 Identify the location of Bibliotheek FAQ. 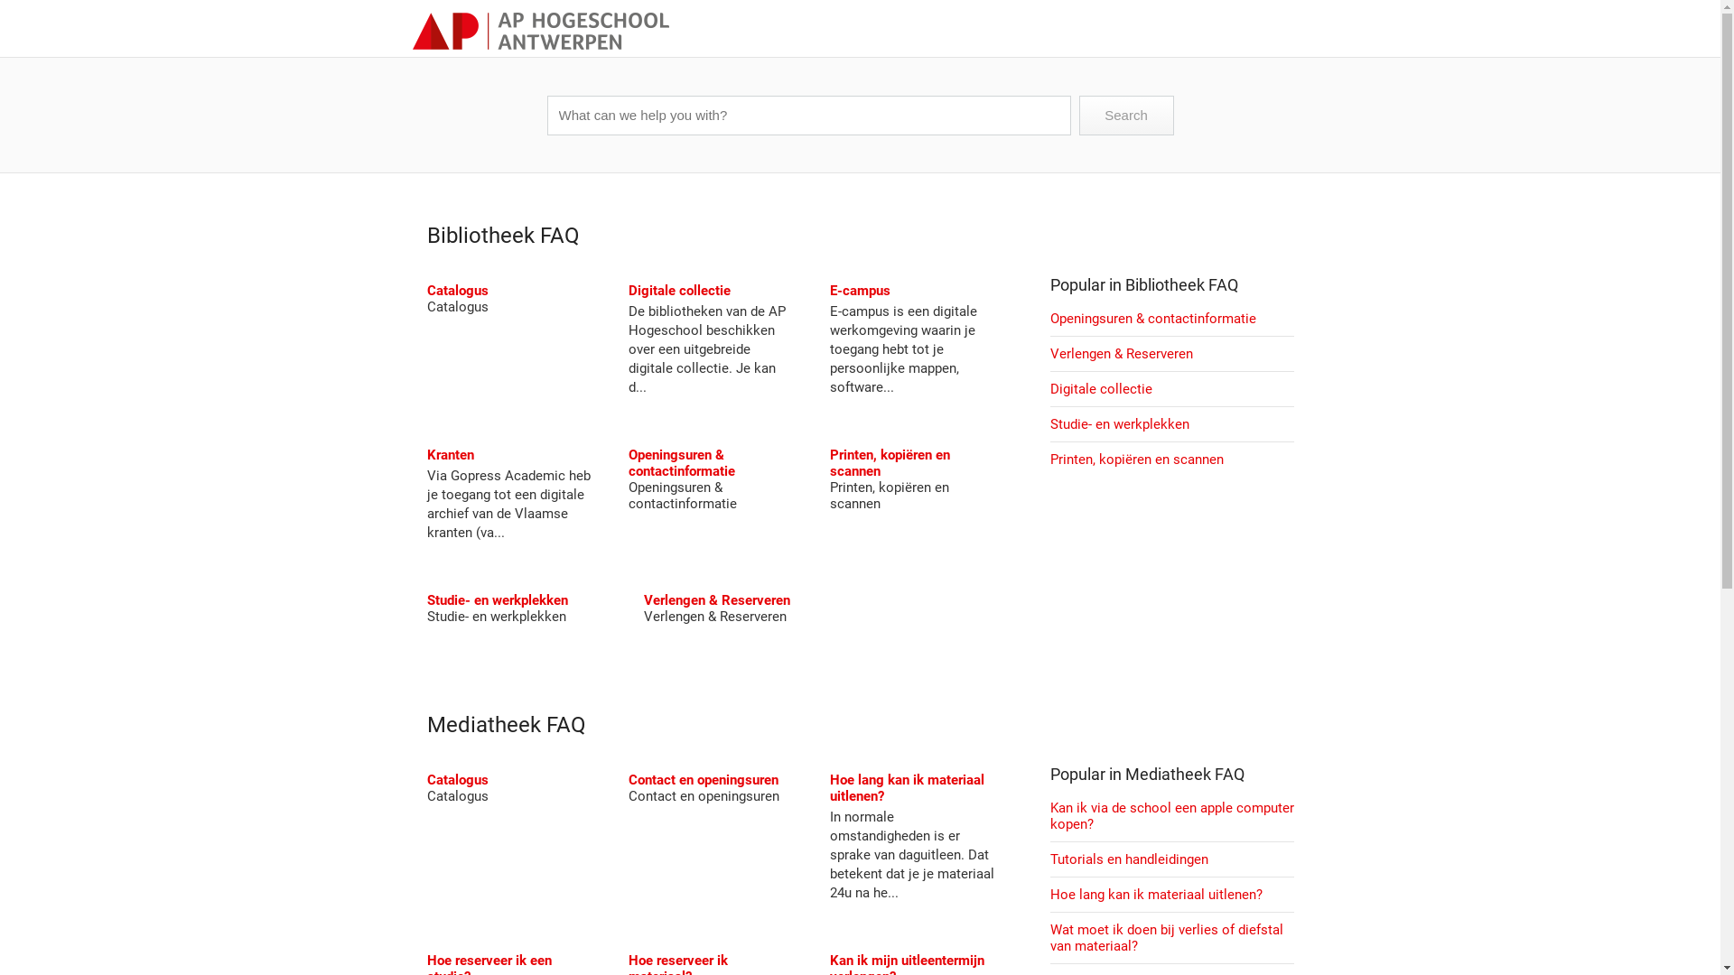
(502, 236).